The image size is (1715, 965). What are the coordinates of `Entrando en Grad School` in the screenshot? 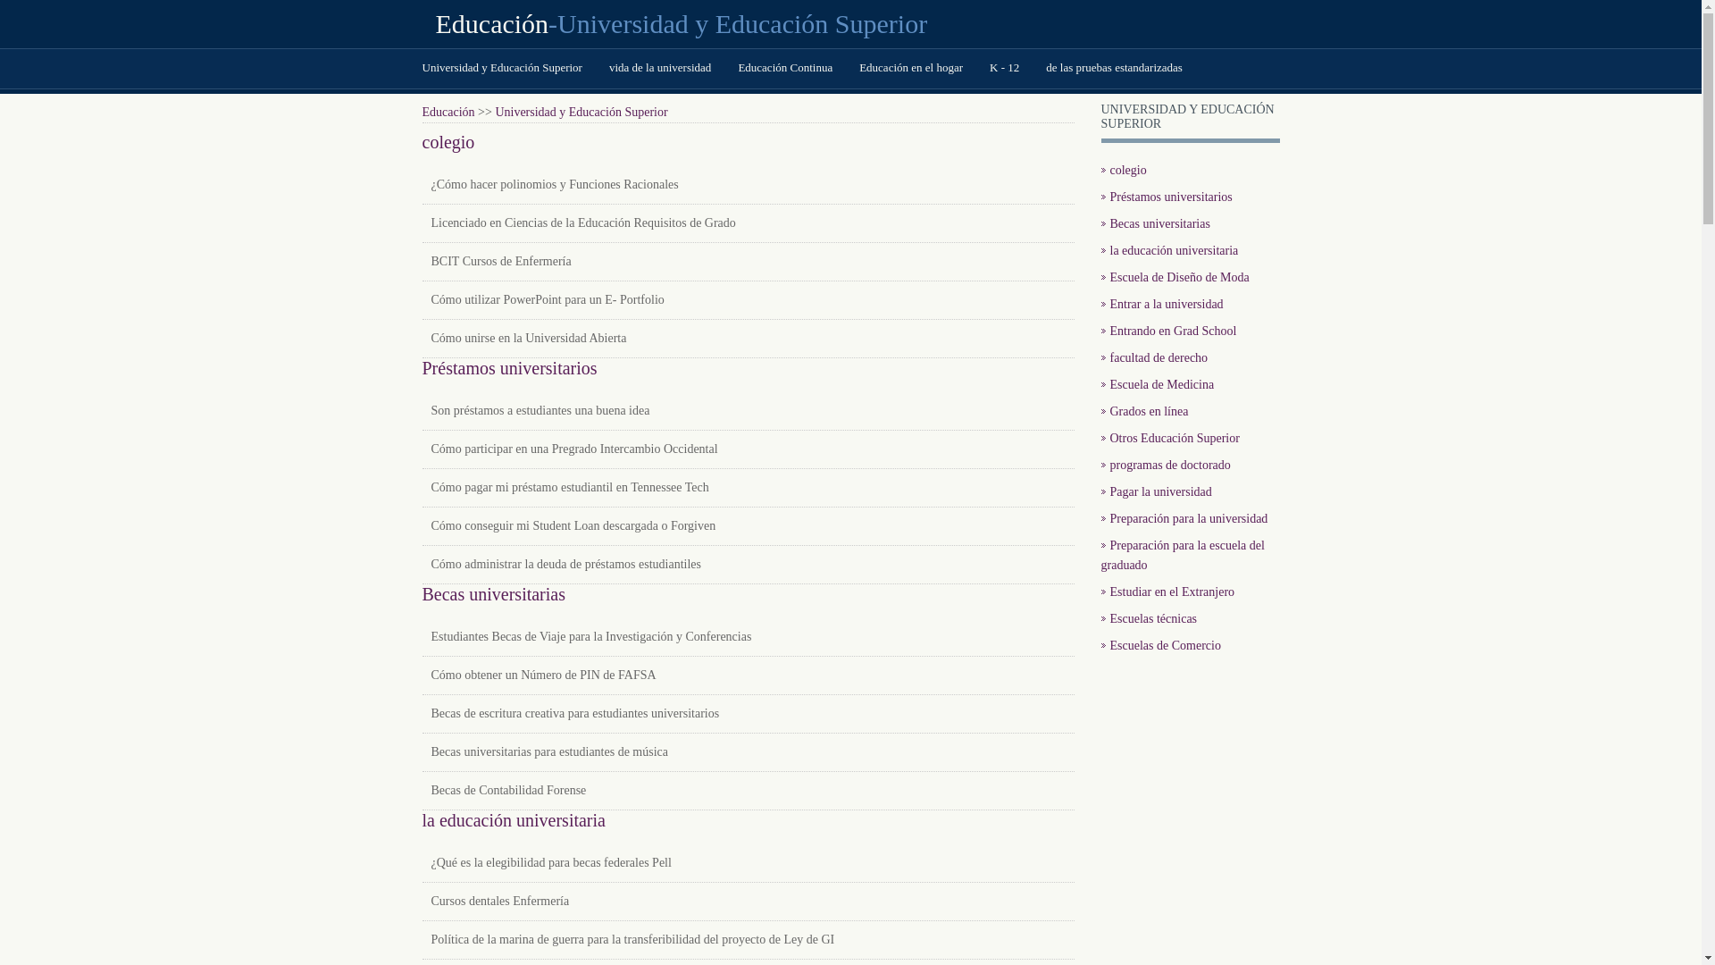 It's located at (1168, 331).